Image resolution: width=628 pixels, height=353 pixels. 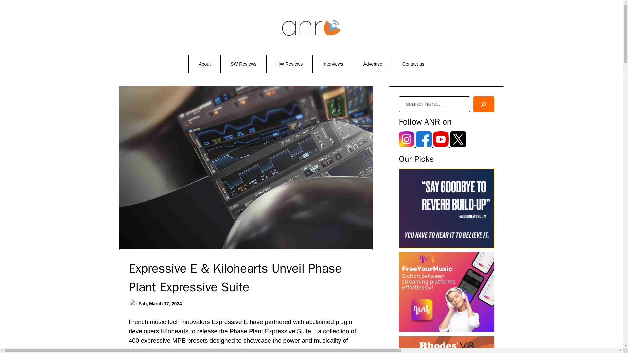 What do you see at coordinates (289, 64) in the screenshot?
I see `HW Reviews` at bounding box center [289, 64].